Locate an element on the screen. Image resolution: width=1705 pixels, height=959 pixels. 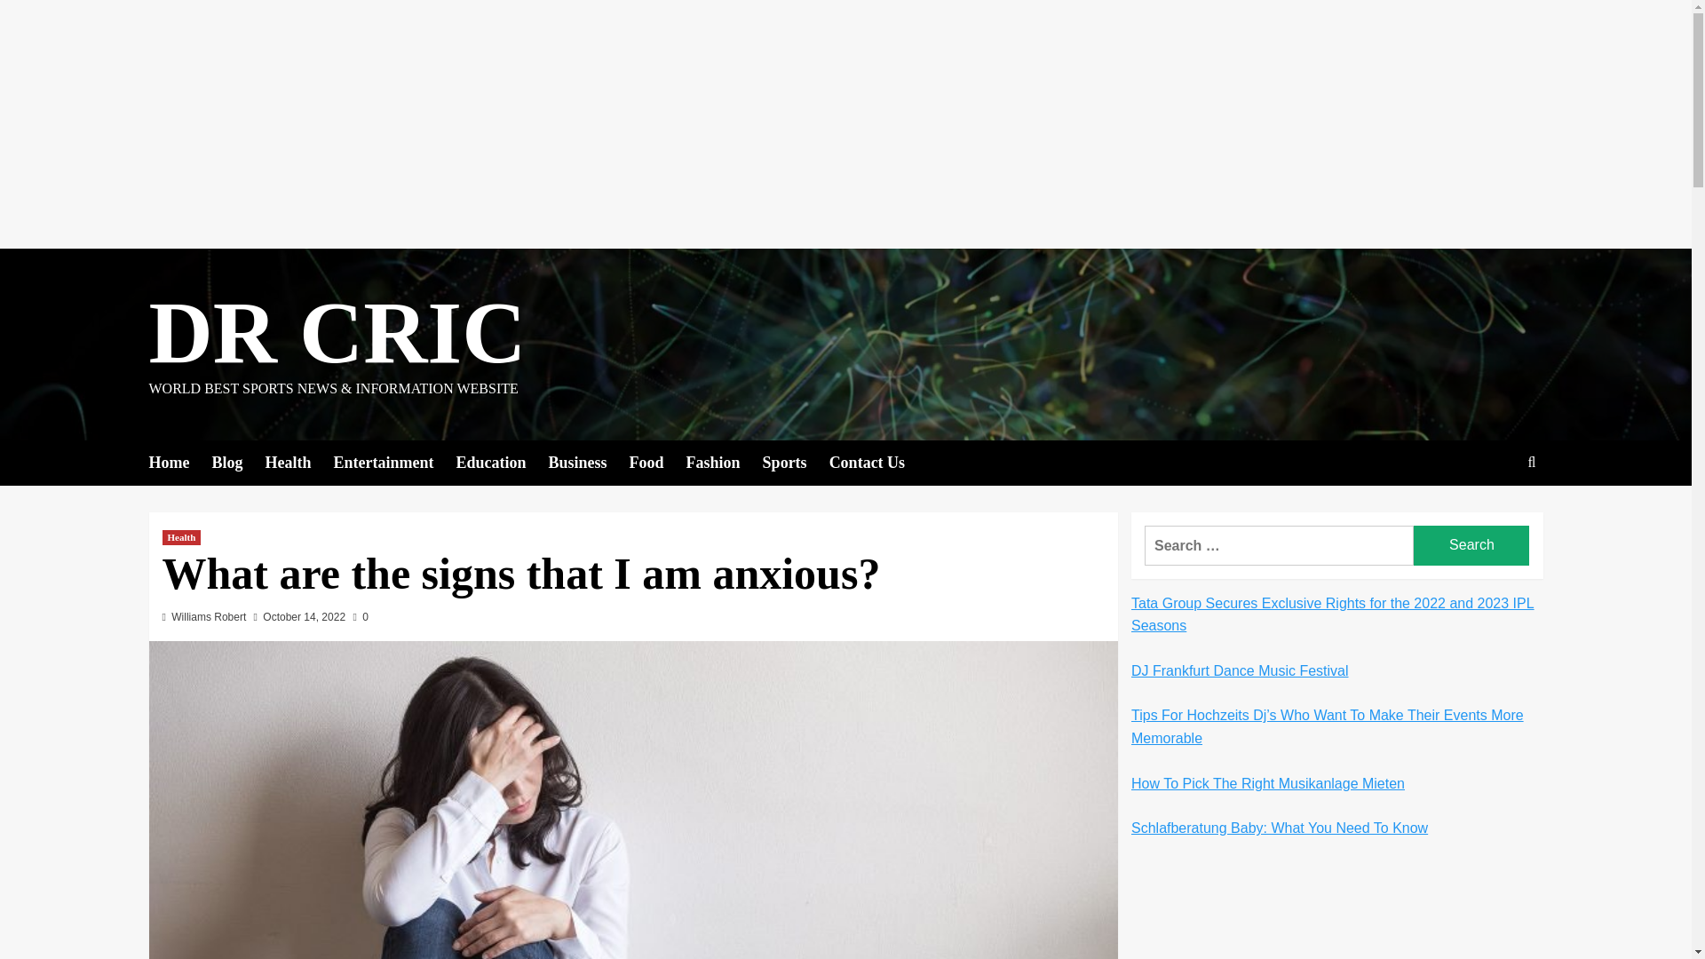
October 14, 2022 is located at coordinates (304, 616).